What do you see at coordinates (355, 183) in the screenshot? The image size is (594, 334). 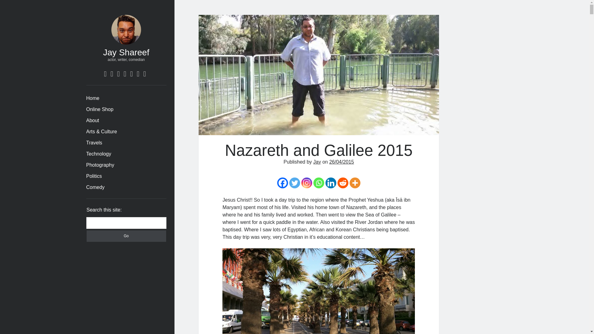 I see `More` at bounding box center [355, 183].